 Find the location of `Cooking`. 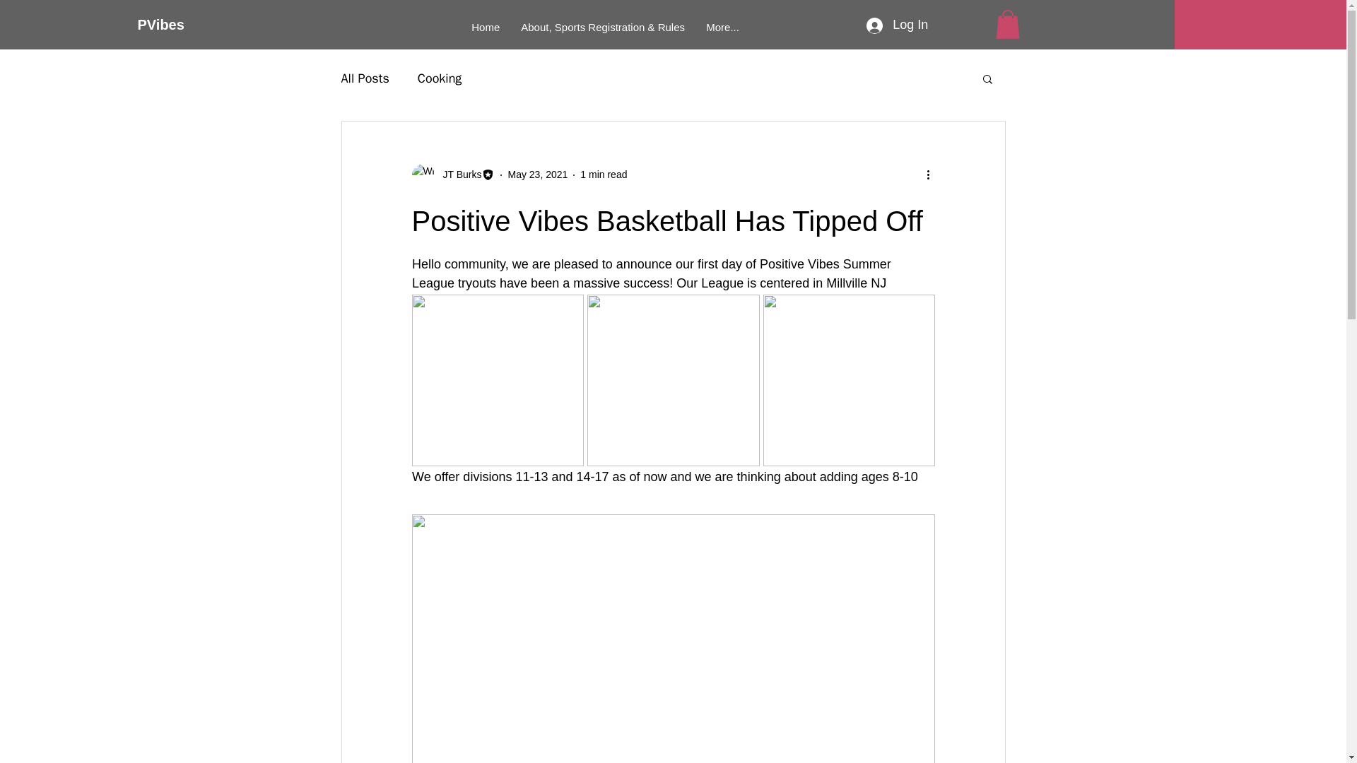

Cooking is located at coordinates (440, 78).